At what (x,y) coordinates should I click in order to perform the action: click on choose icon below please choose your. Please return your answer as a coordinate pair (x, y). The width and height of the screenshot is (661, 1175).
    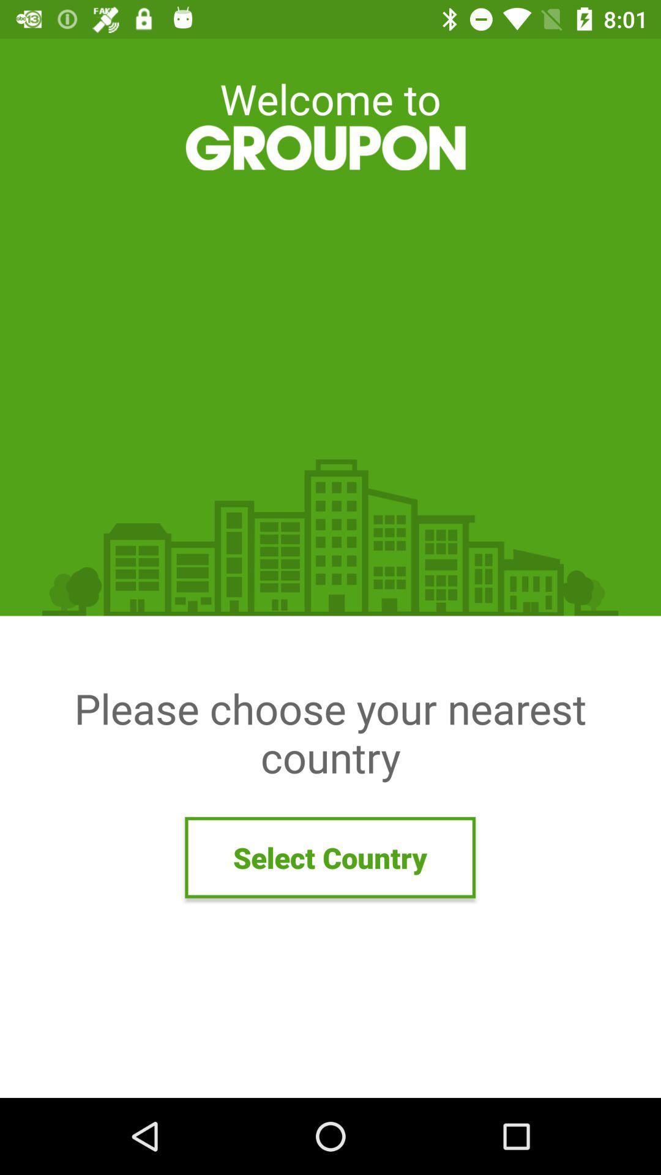
    Looking at the image, I should click on (330, 857).